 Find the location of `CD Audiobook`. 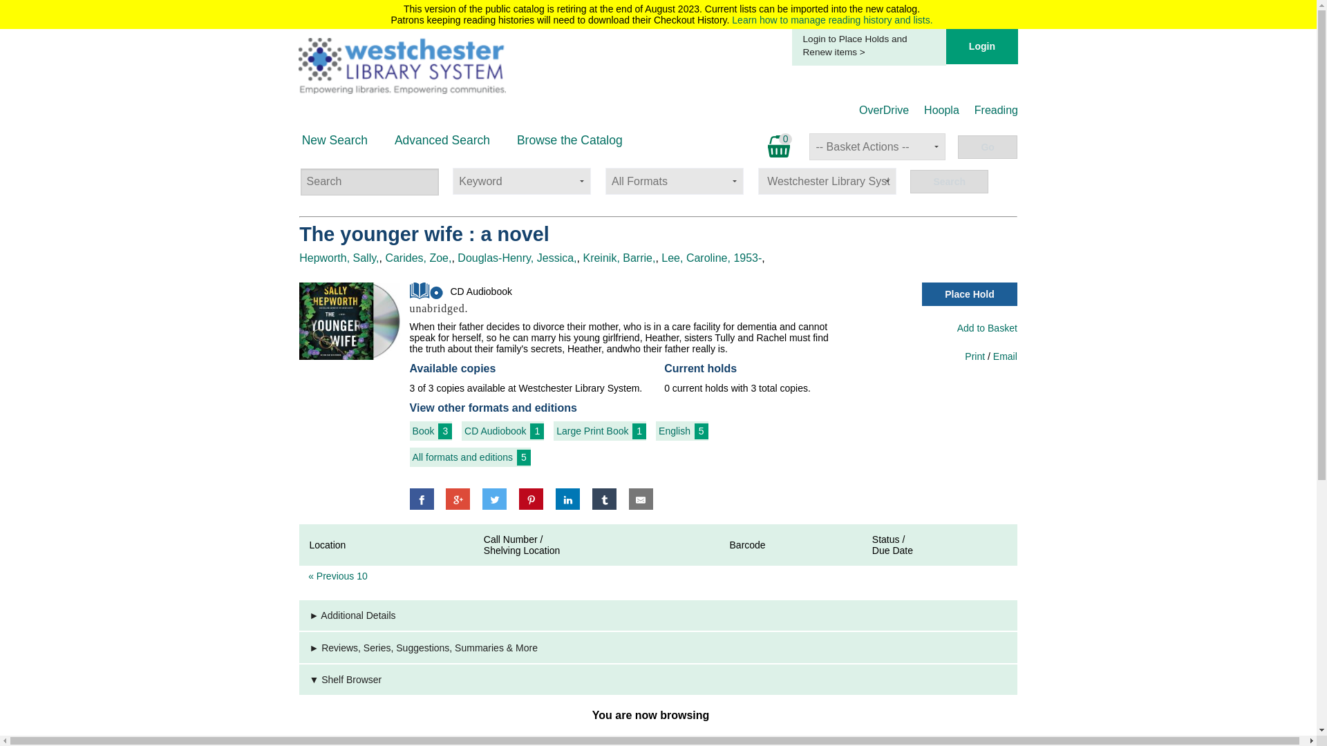

CD Audiobook is located at coordinates (426, 291).